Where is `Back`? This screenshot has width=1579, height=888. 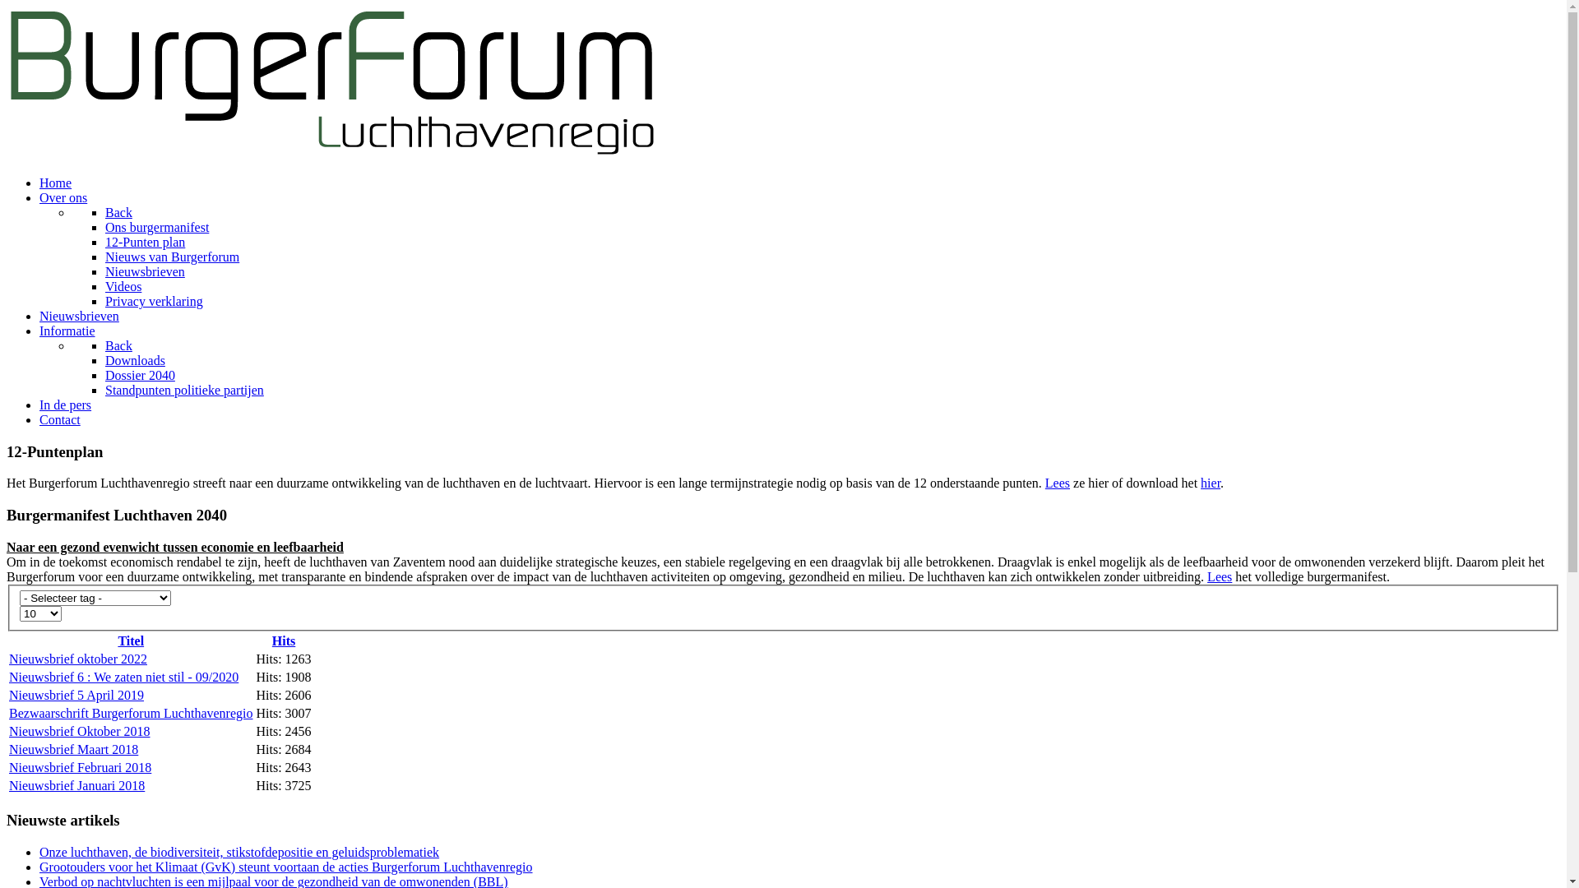
Back is located at coordinates (118, 345).